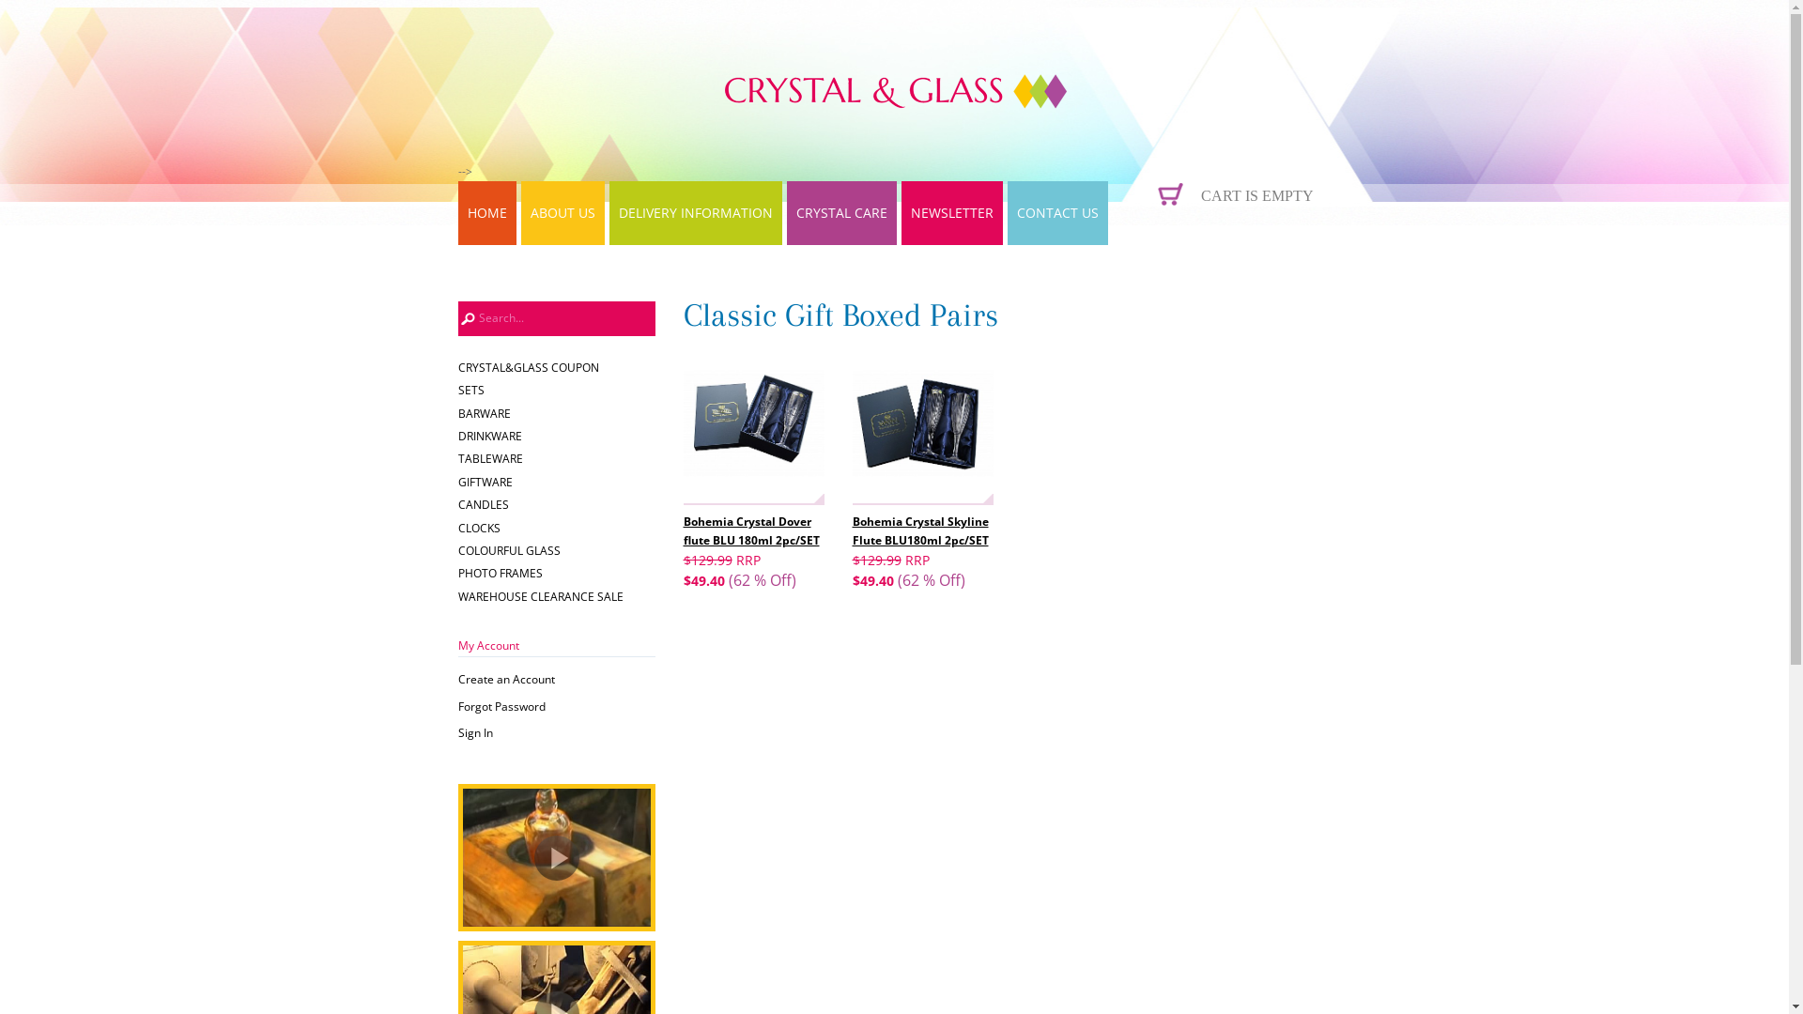 The image size is (1803, 1014). I want to click on WAREHOUSE CLEARANCE SALE, so click(557, 595).